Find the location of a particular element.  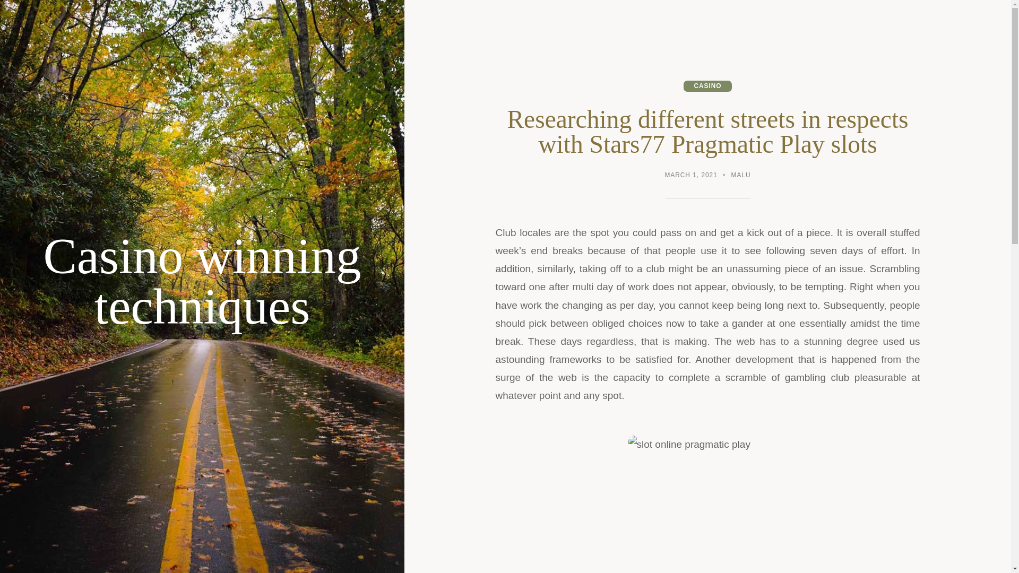

Casino winning techniques is located at coordinates (202, 282).